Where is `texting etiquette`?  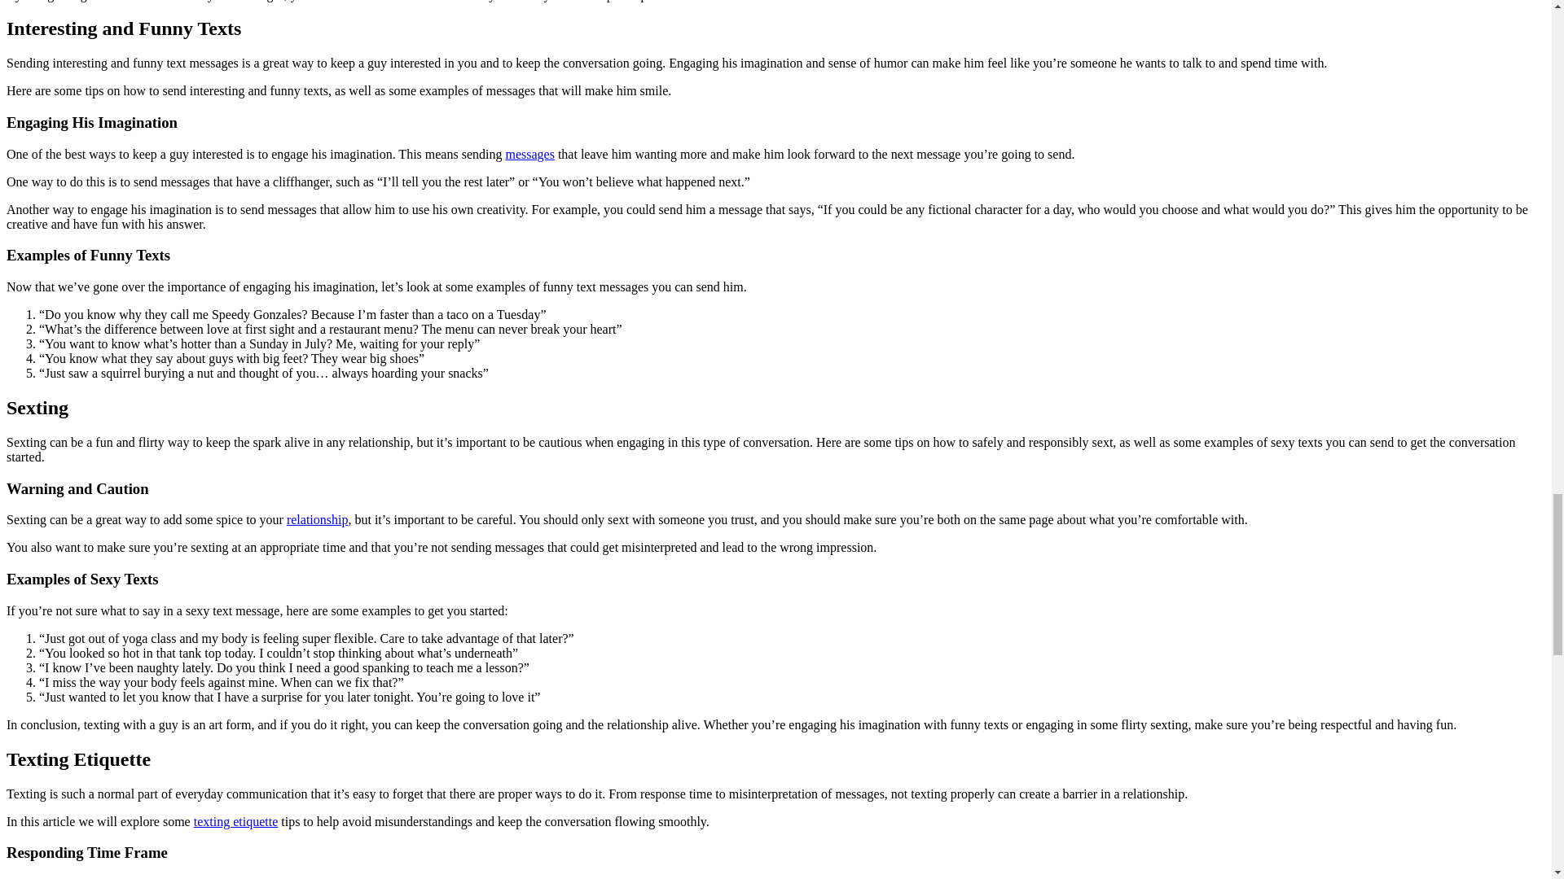
texting etiquette is located at coordinates (236, 822).